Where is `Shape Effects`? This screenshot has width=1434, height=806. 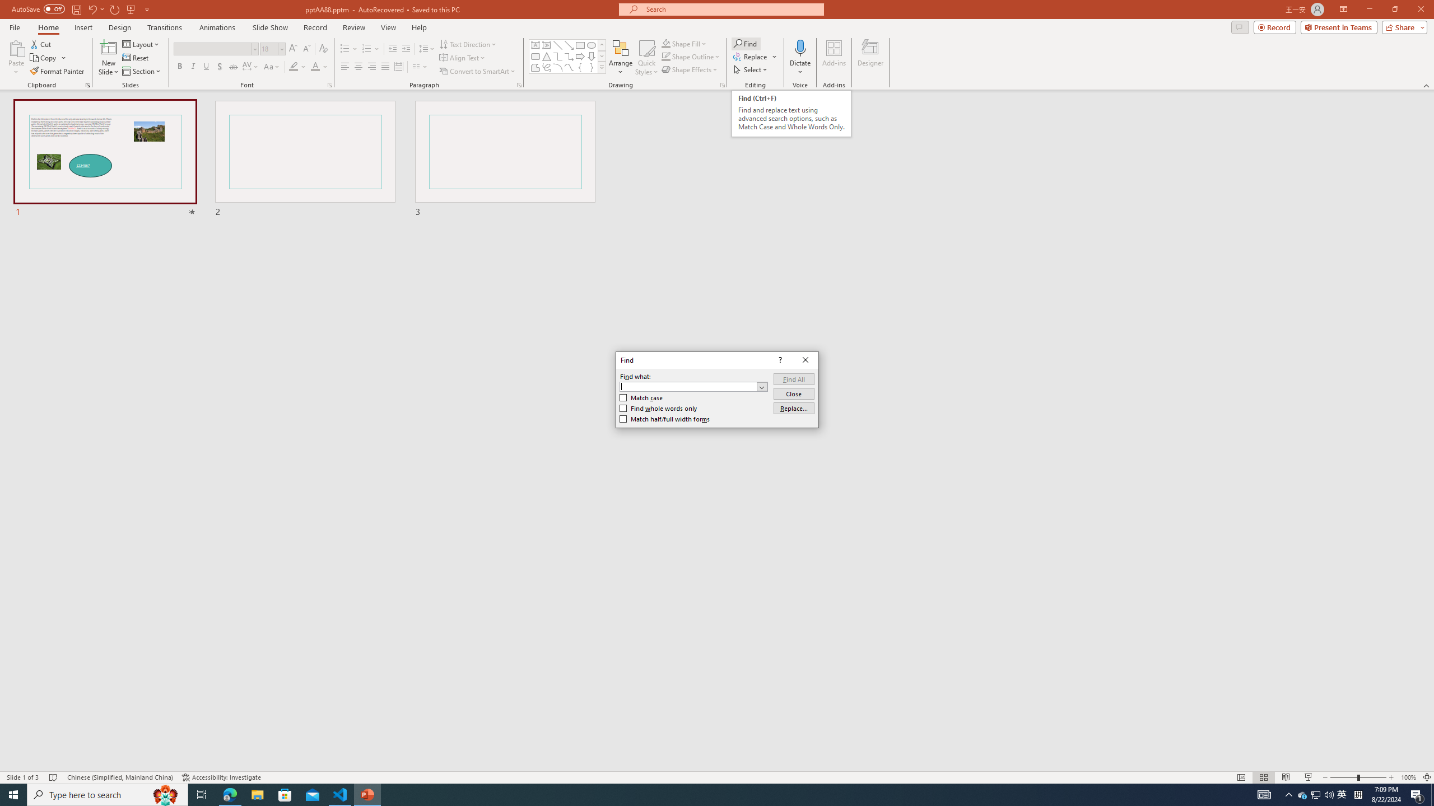 Shape Effects is located at coordinates (690, 69).